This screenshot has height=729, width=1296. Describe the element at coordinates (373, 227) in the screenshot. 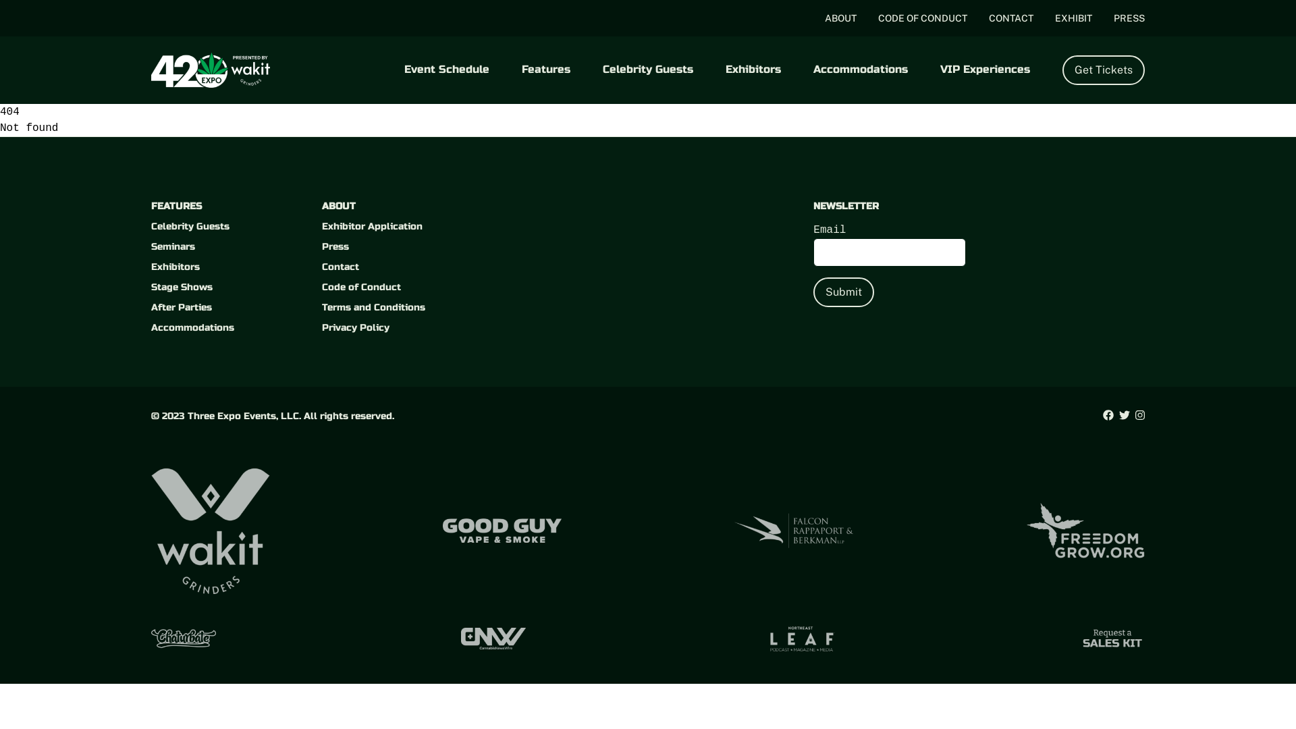

I see `Exhibitor Application` at that location.